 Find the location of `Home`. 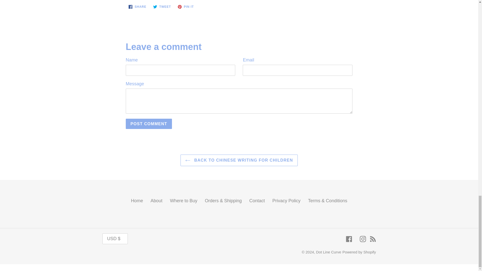

Home is located at coordinates (239, 160).